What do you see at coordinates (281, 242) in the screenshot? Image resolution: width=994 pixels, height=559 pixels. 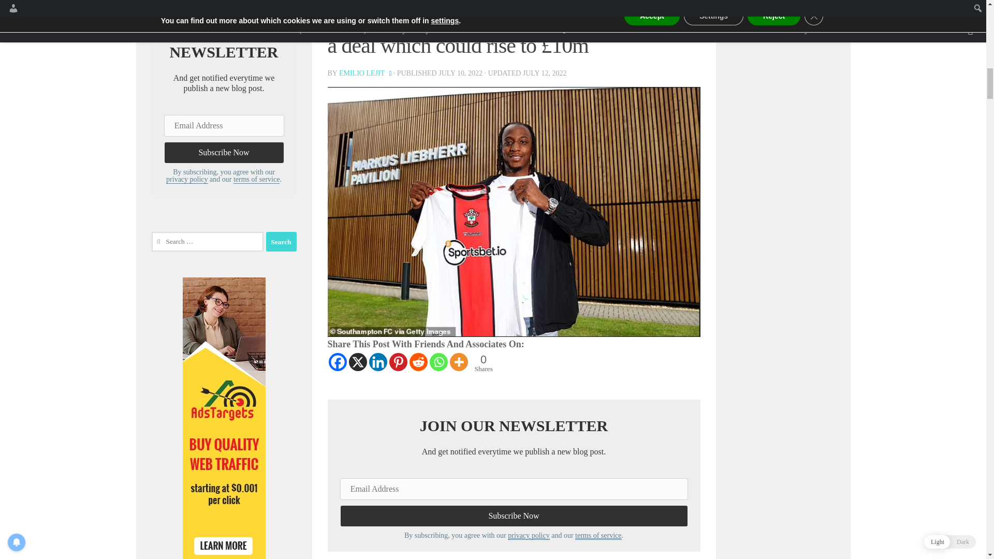 I see `Search` at bounding box center [281, 242].